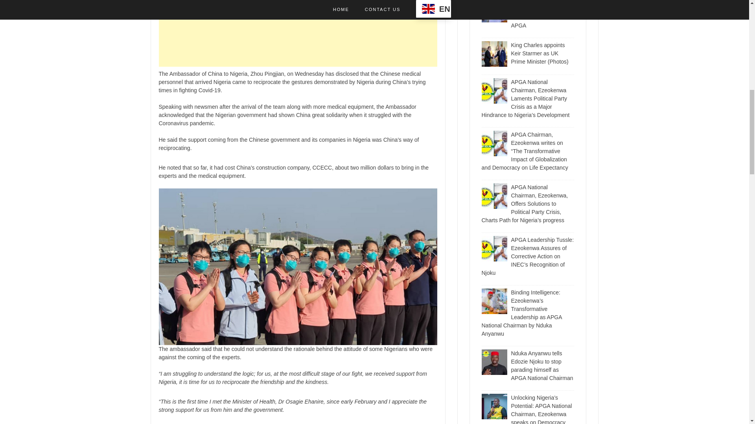 Image resolution: width=755 pixels, height=424 pixels. Describe the element at coordinates (298, 33) in the screenshot. I see `Advertisement` at that location.